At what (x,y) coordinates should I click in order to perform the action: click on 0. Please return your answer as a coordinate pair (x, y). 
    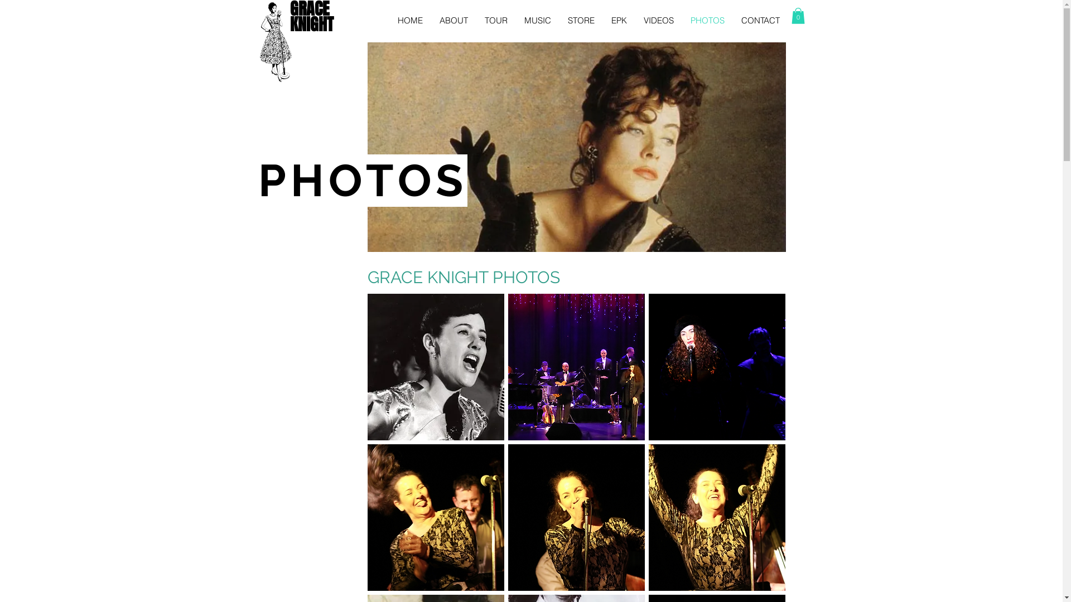
    Looking at the image, I should click on (798, 16).